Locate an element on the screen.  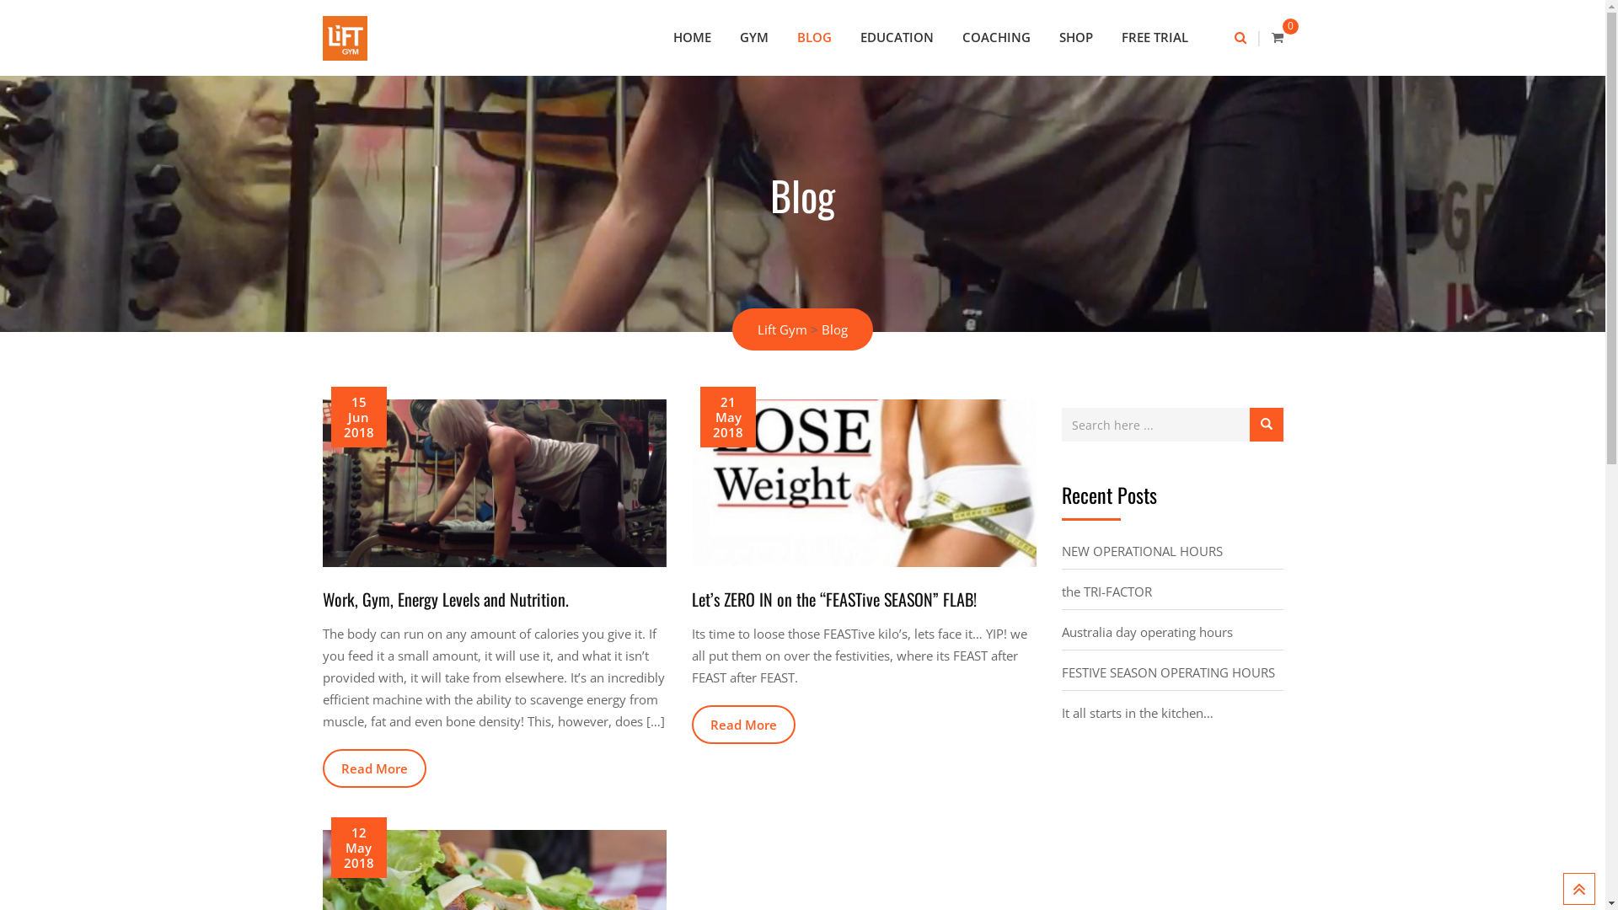
FESTIVE SEASON OPERATING HOURS is located at coordinates (1168, 672).